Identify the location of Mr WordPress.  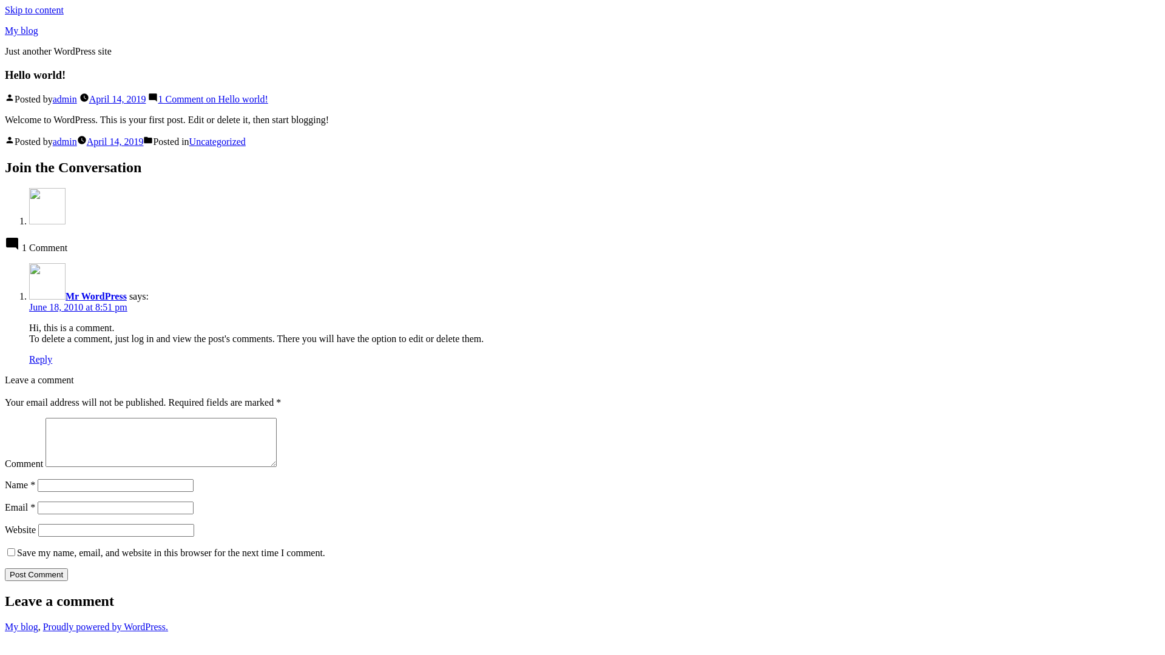
(96, 296).